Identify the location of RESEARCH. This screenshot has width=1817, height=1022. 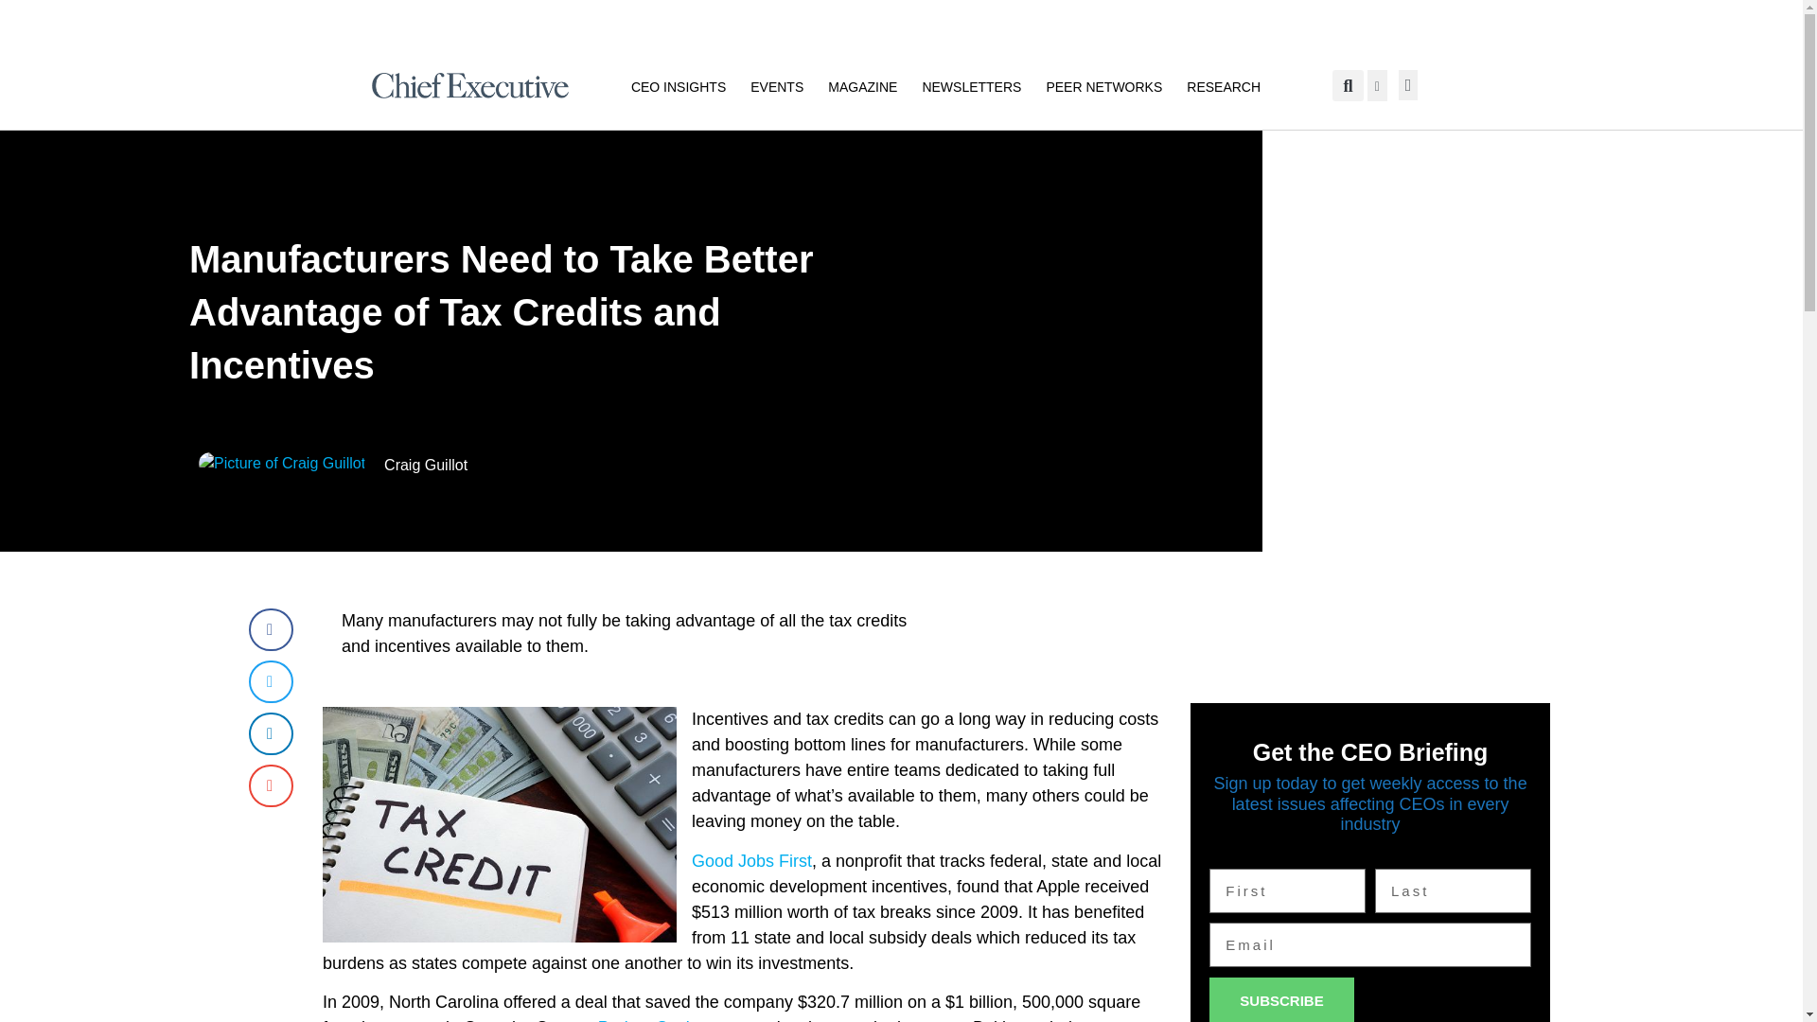
(1223, 86).